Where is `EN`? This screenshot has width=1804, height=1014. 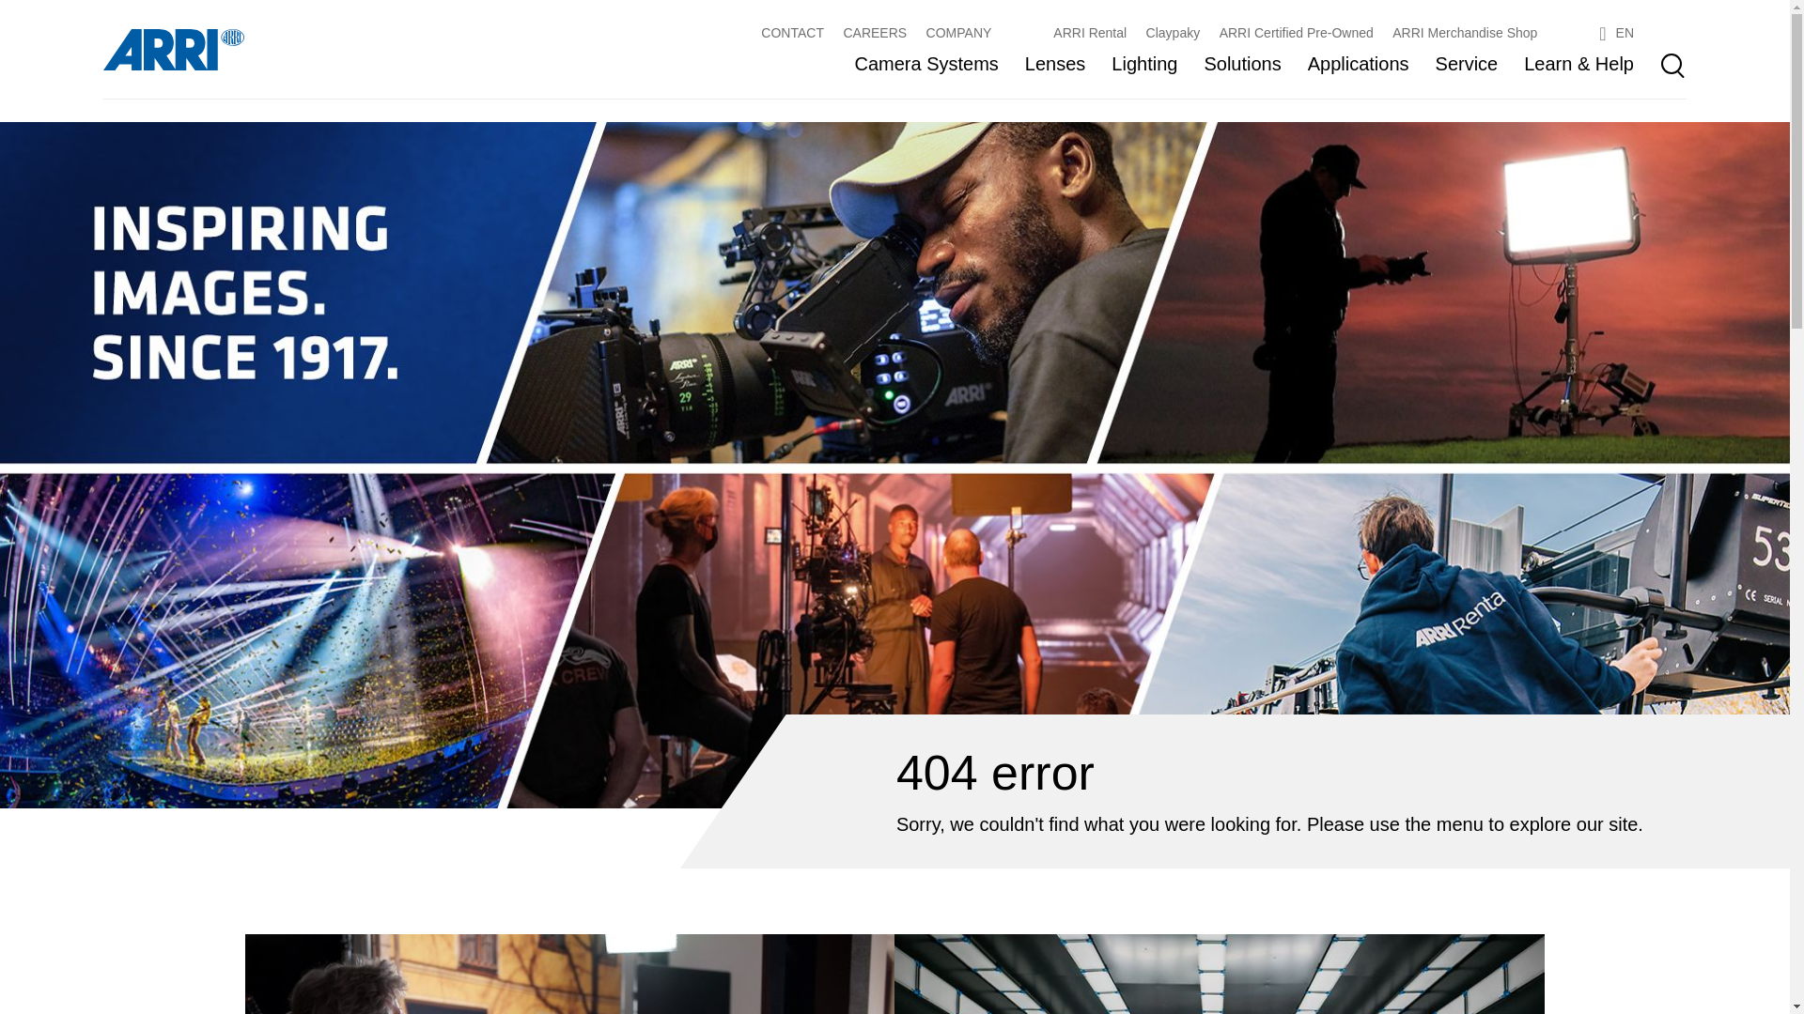 EN is located at coordinates (1616, 33).